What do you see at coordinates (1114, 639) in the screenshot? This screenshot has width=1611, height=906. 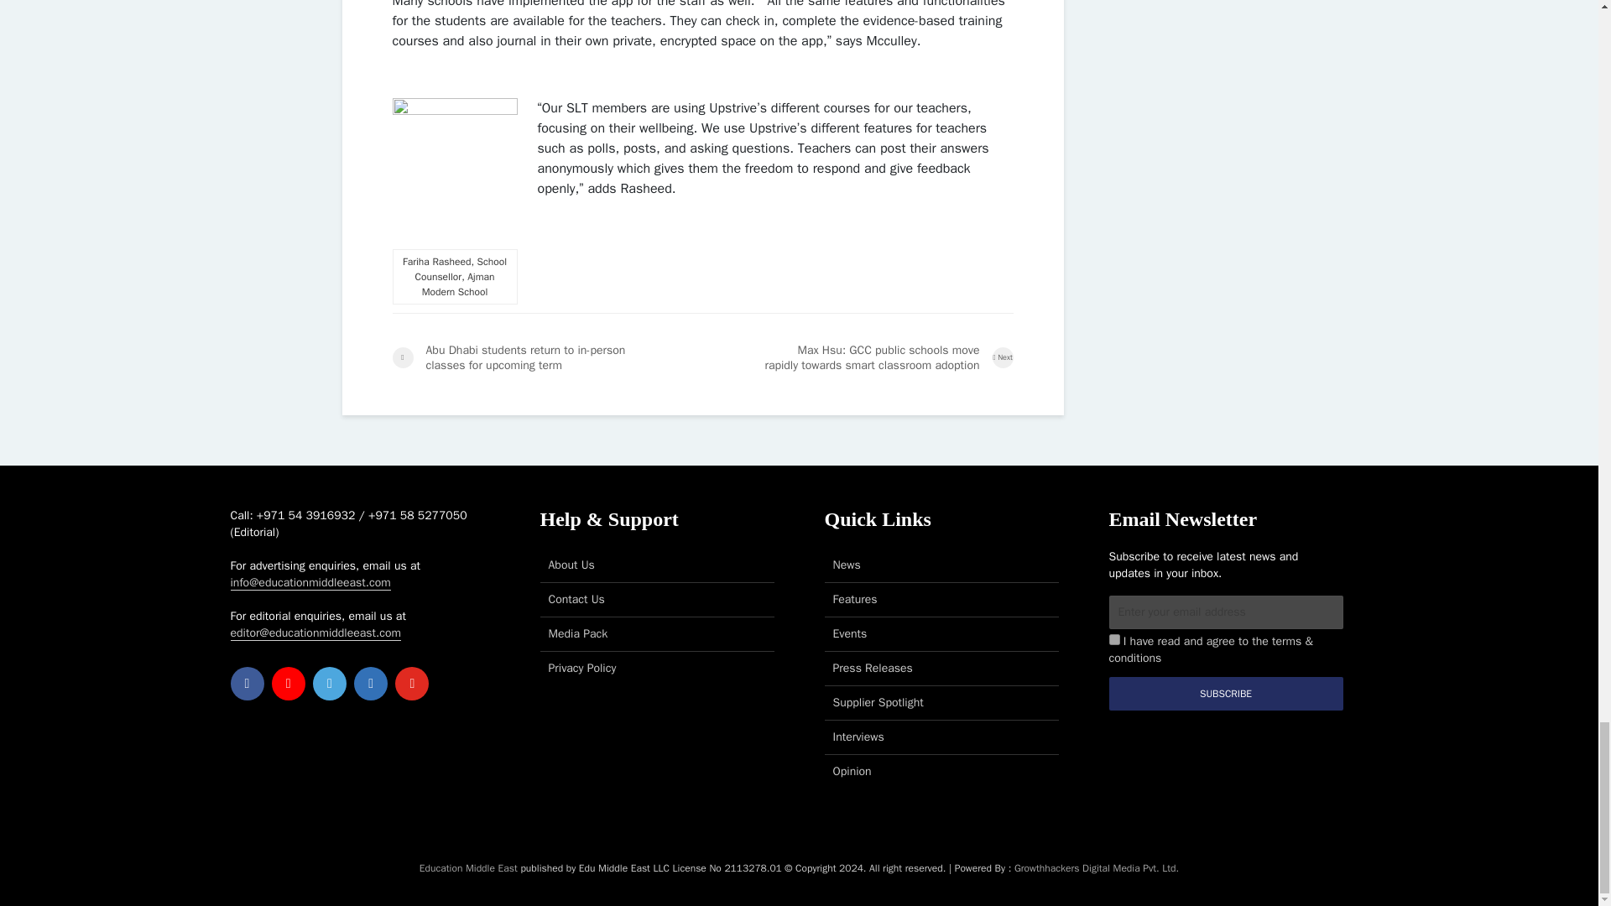 I see `1` at bounding box center [1114, 639].